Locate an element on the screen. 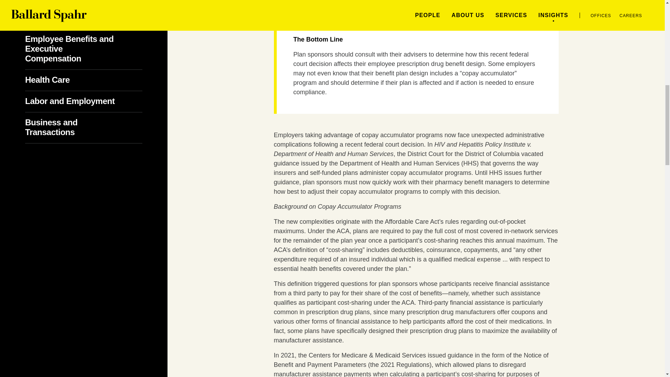 The height and width of the screenshot is (377, 670). Business and Transactions is located at coordinates (61, 127).